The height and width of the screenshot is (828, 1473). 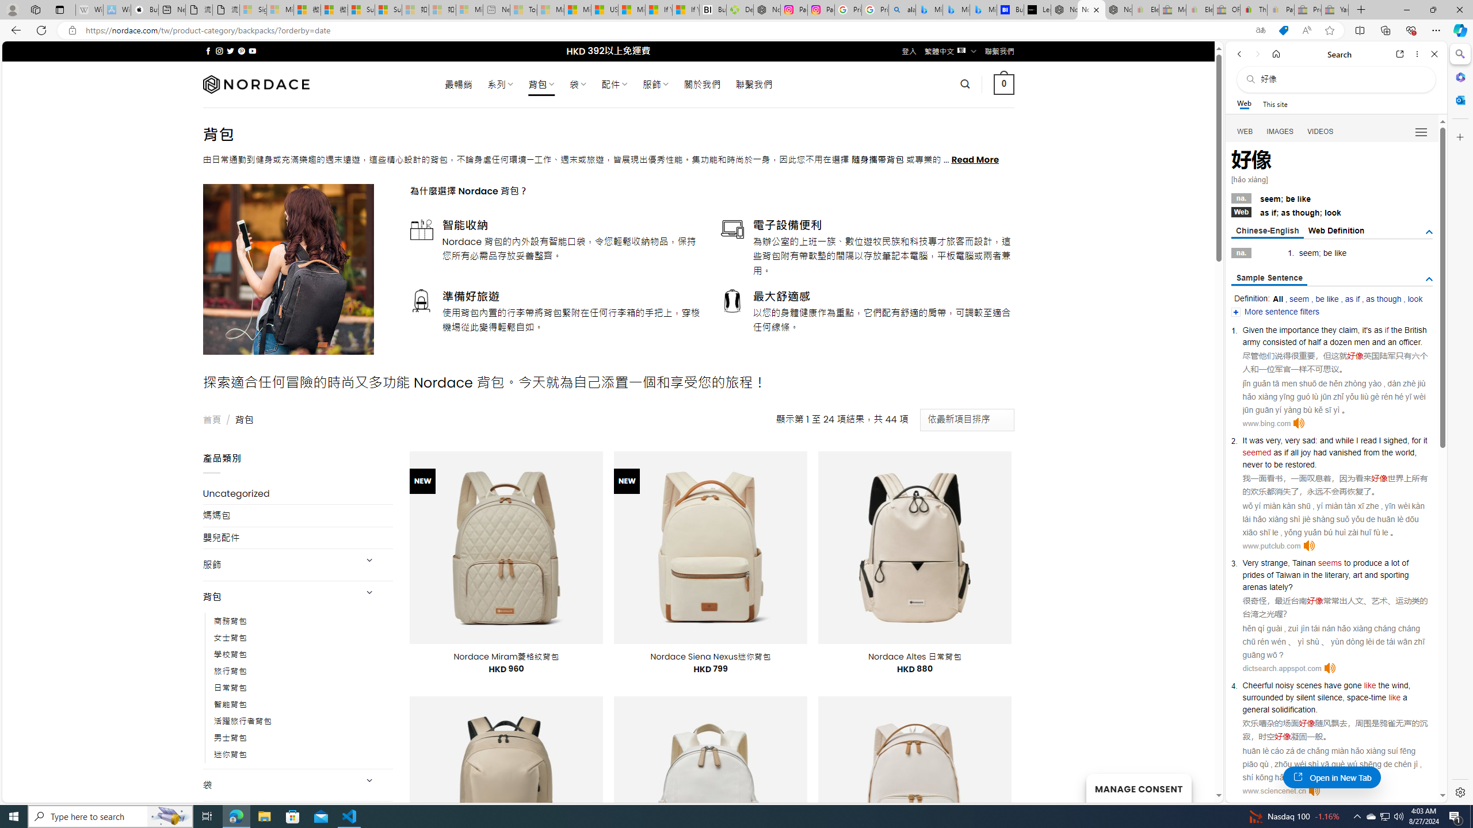 What do you see at coordinates (1320, 131) in the screenshot?
I see `Search Filter, VIDEOS` at bounding box center [1320, 131].